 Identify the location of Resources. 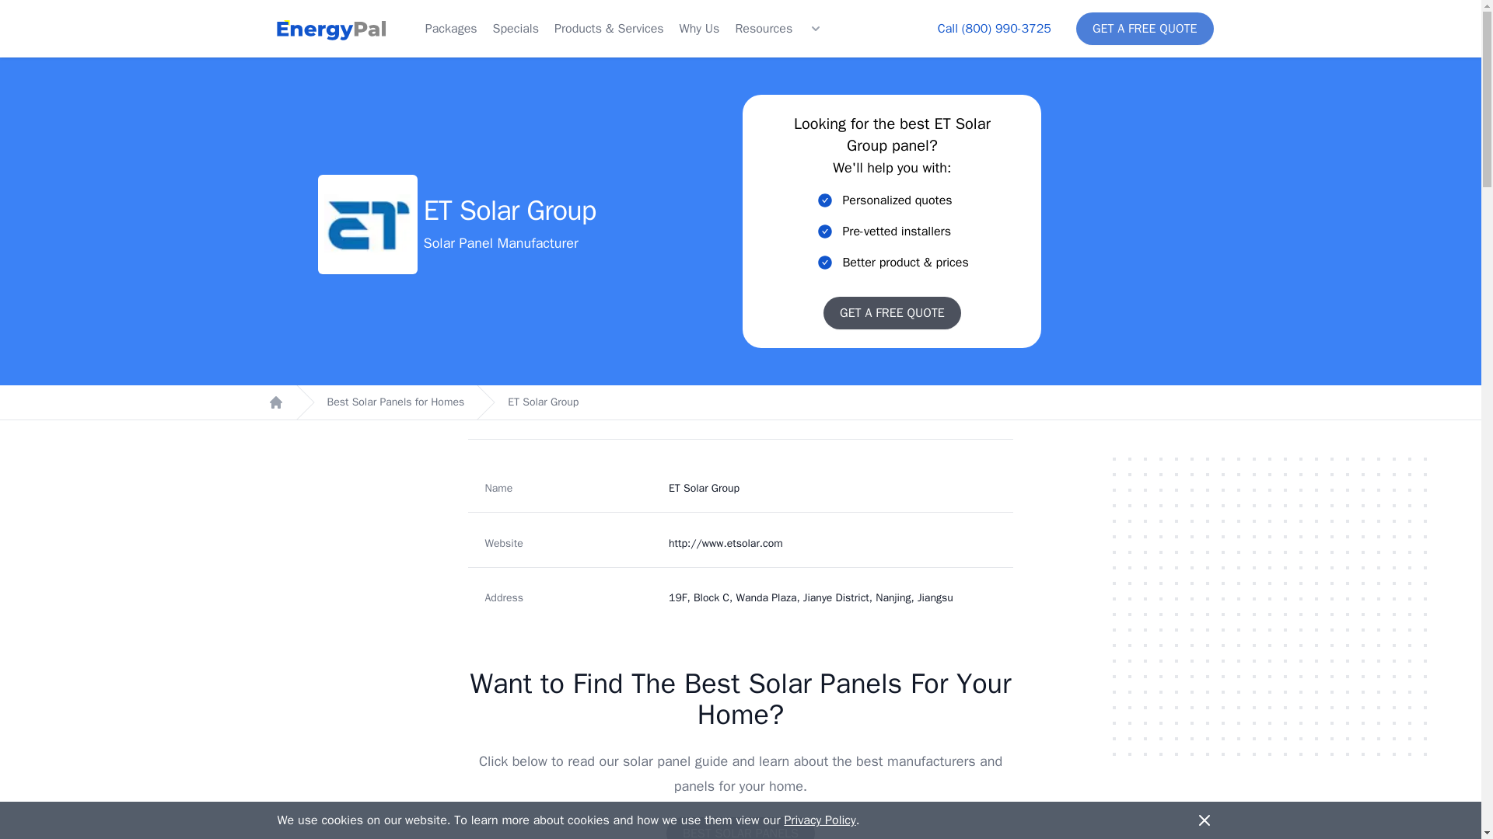
(764, 28).